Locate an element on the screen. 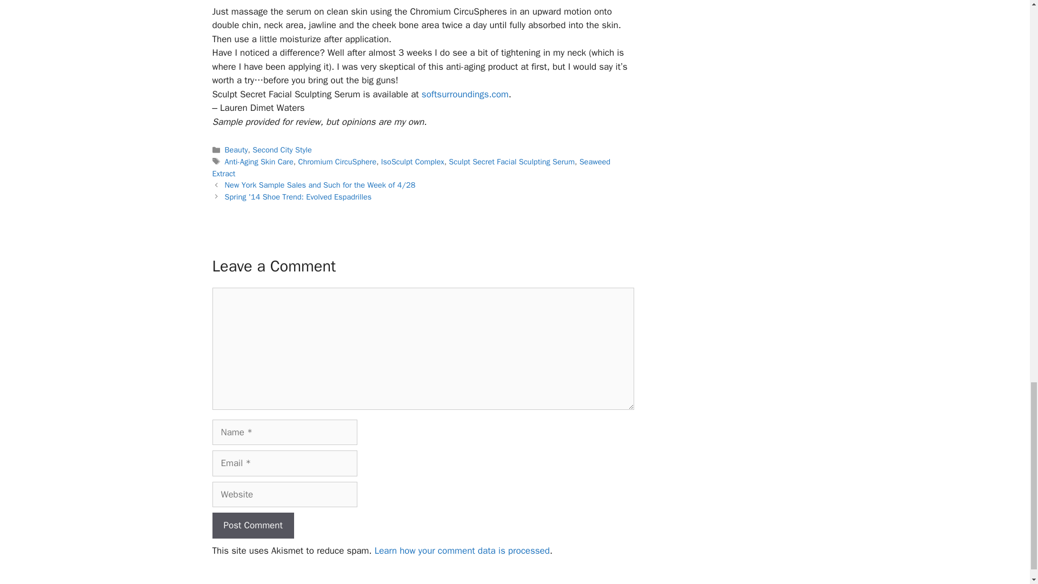 This screenshot has height=584, width=1038. Beauty is located at coordinates (236, 149).